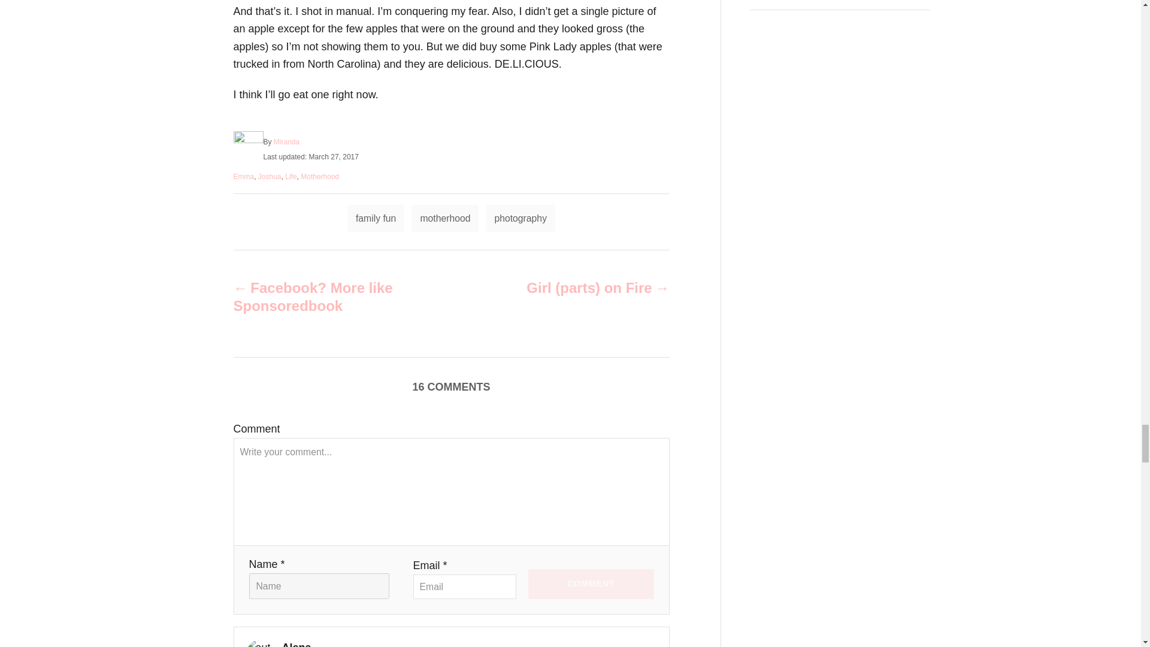 The image size is (1150, 647). I want to click on motherhood, so click(444, 218).